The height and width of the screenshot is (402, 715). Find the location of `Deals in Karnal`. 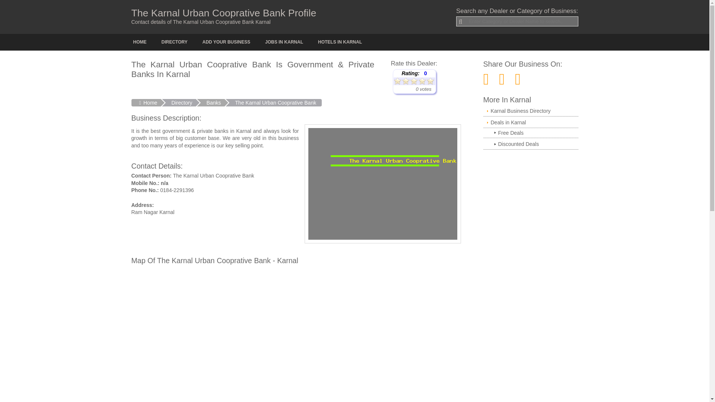

Deals in Karnal is located at coordinates (531, 123).